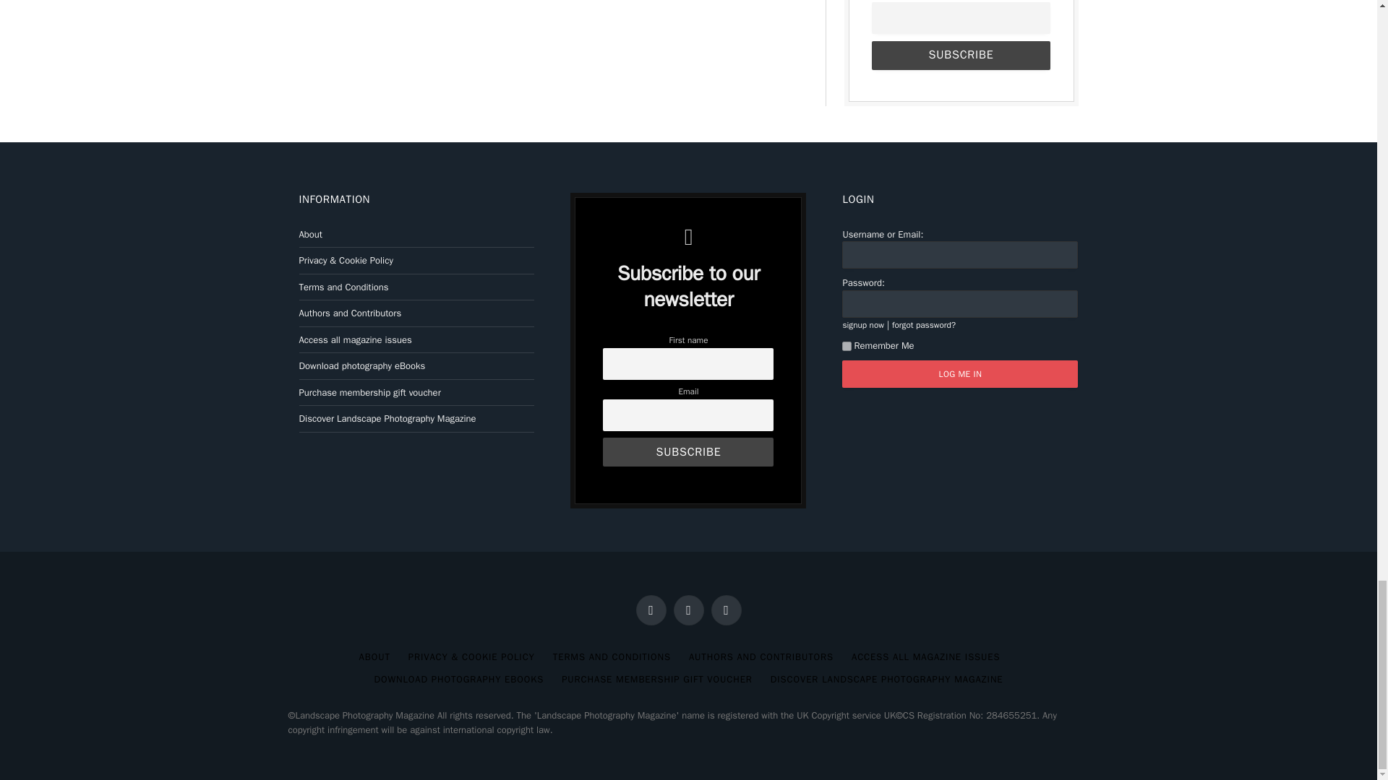 Image resolution: width=1388 pixels, height=780 pixels. What do you see at coordinates (687, 451) in the screenshot?
I see `Subscribe` at bounding box center [687, 451].